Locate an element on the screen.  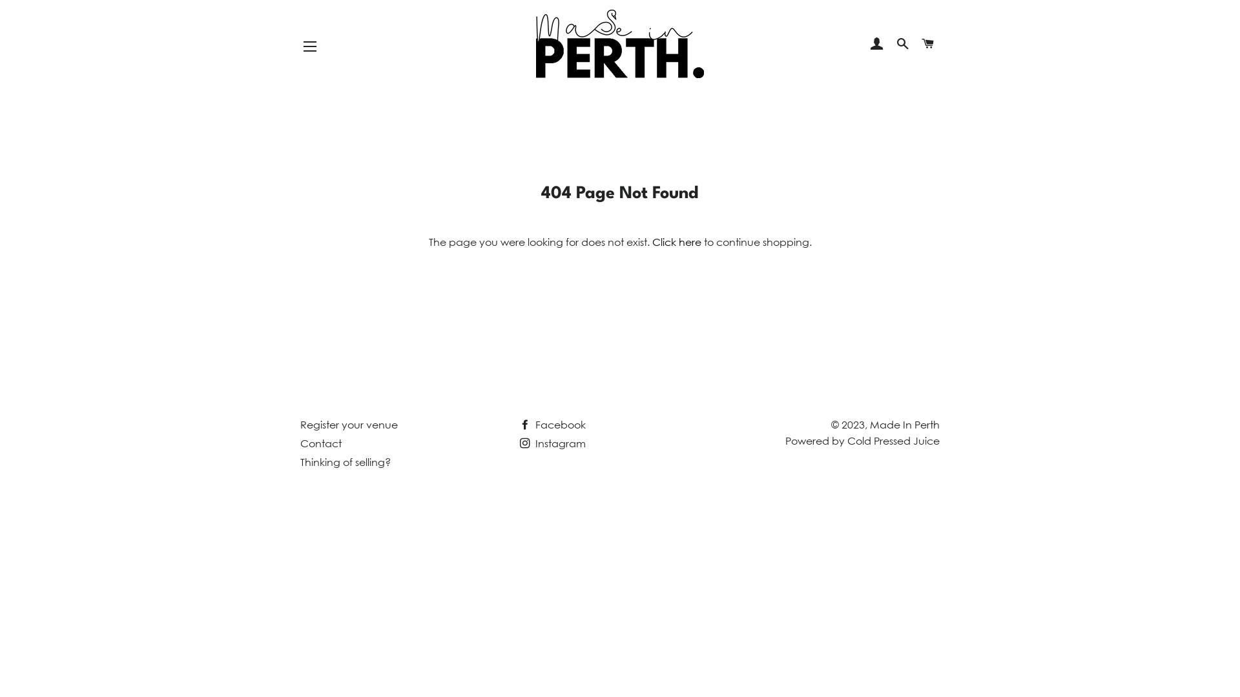
Facebook is located at coordinates (553, 425).